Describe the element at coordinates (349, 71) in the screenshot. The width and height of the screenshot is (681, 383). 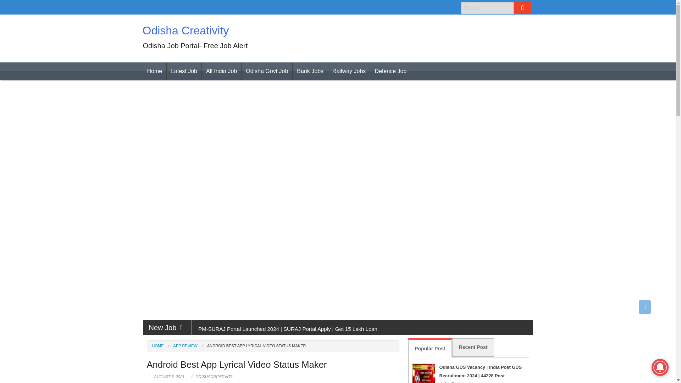
I see `Railway Jobs` at that location.